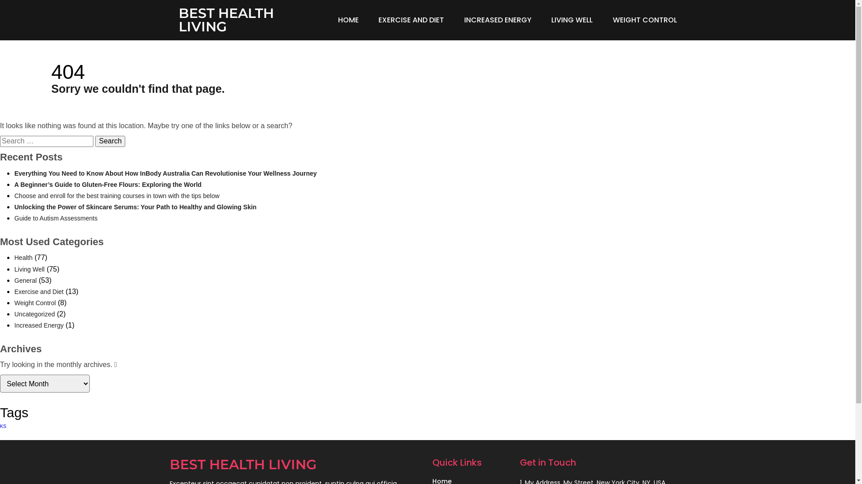 Image resolution: width=862 pixels, height=484 pixels. I want to click on HOME, so click(348, 20).